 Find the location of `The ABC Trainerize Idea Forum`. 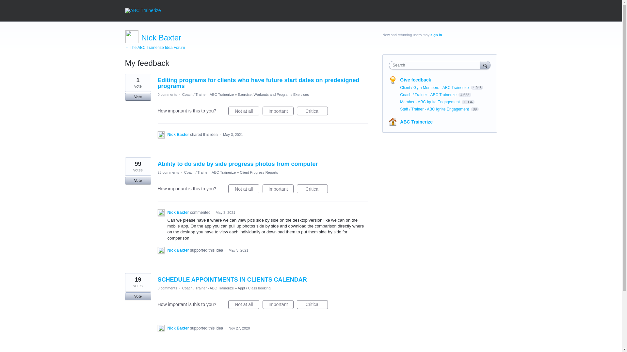

The ABC Trainerize Idea Forum is located at coordinates (155, 48).